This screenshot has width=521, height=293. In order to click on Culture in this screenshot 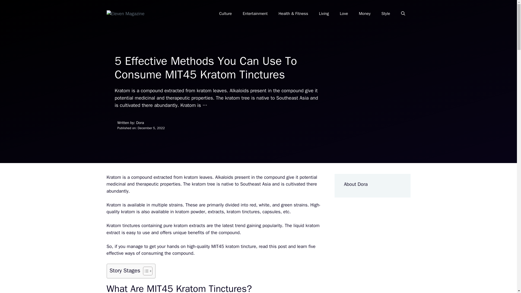, I will do `click(225, 14)`.